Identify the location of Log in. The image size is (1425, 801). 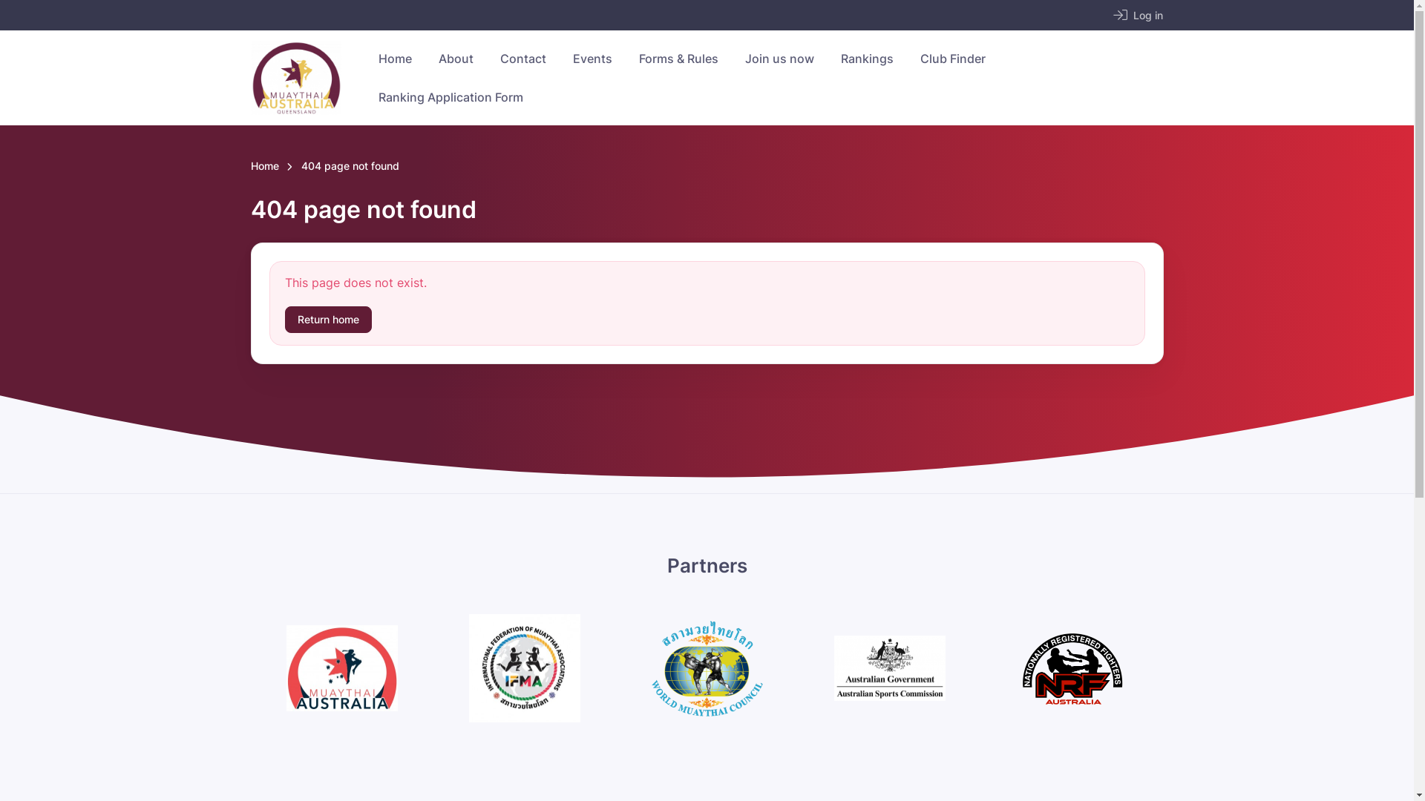
(1139, 15).